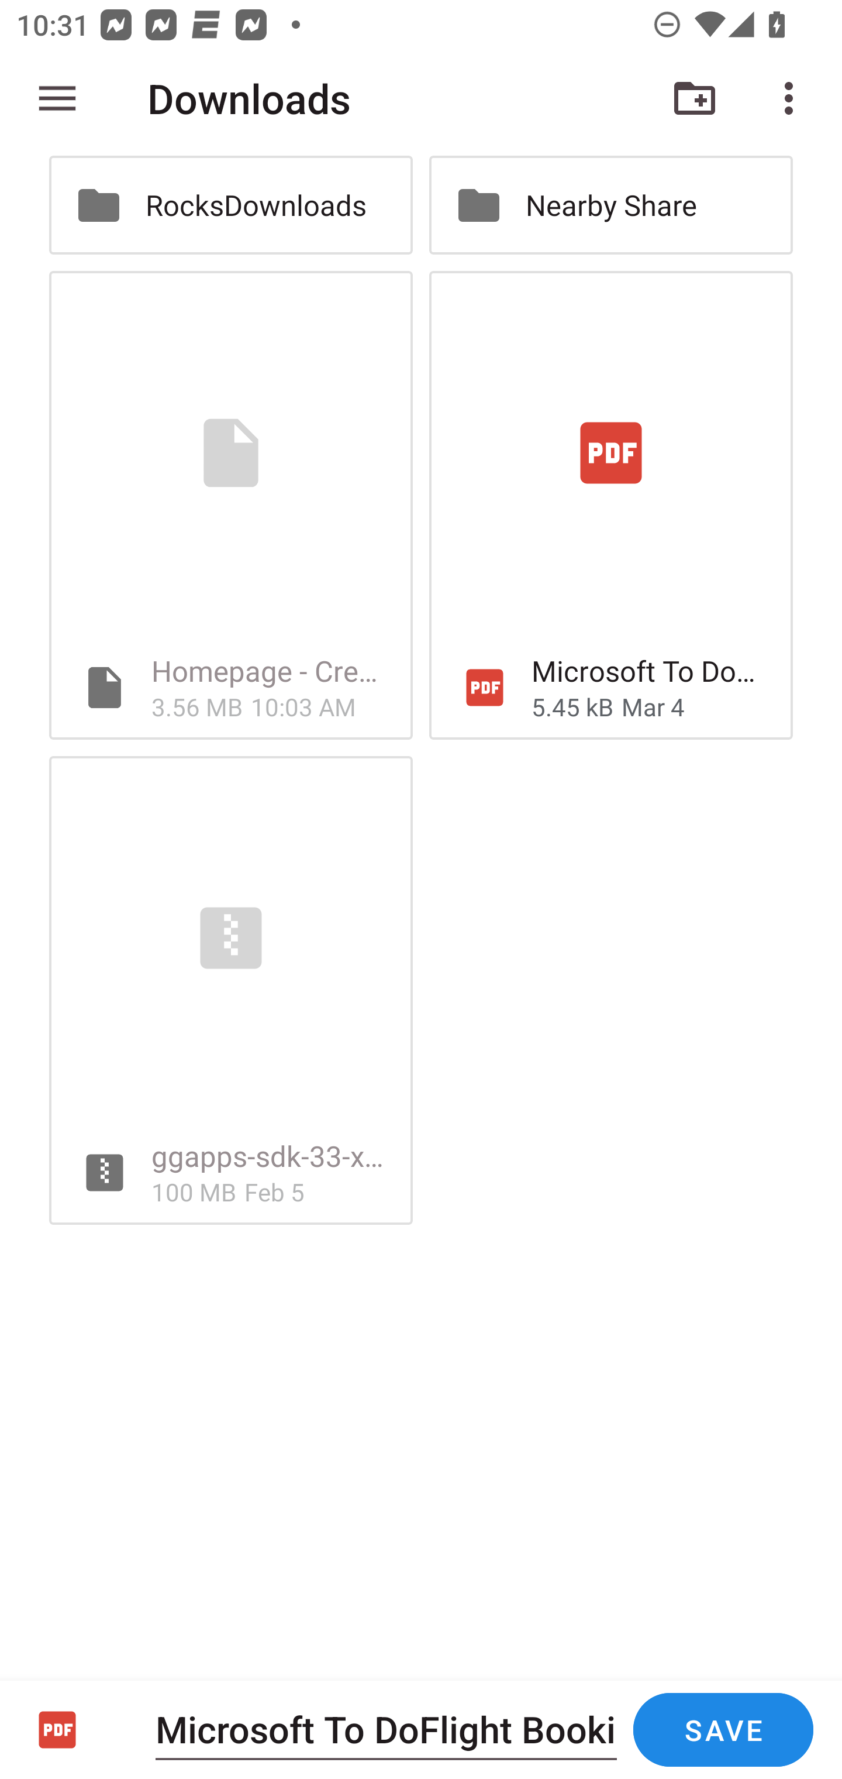 This screenshot has height=1779, width=842. What do you see at coordinates (230, 990) in the screenshot?
I see `ggapps-sdk-33-x86_64-20231003.zip 100 MB Feb 5` at bounding box center [230, 990].